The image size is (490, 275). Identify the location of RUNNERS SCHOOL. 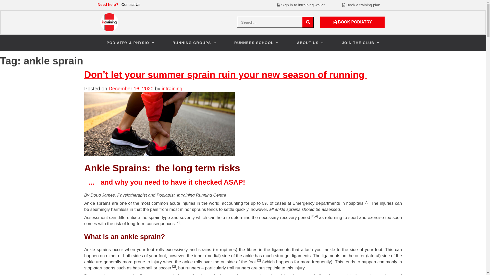
(257, 43).